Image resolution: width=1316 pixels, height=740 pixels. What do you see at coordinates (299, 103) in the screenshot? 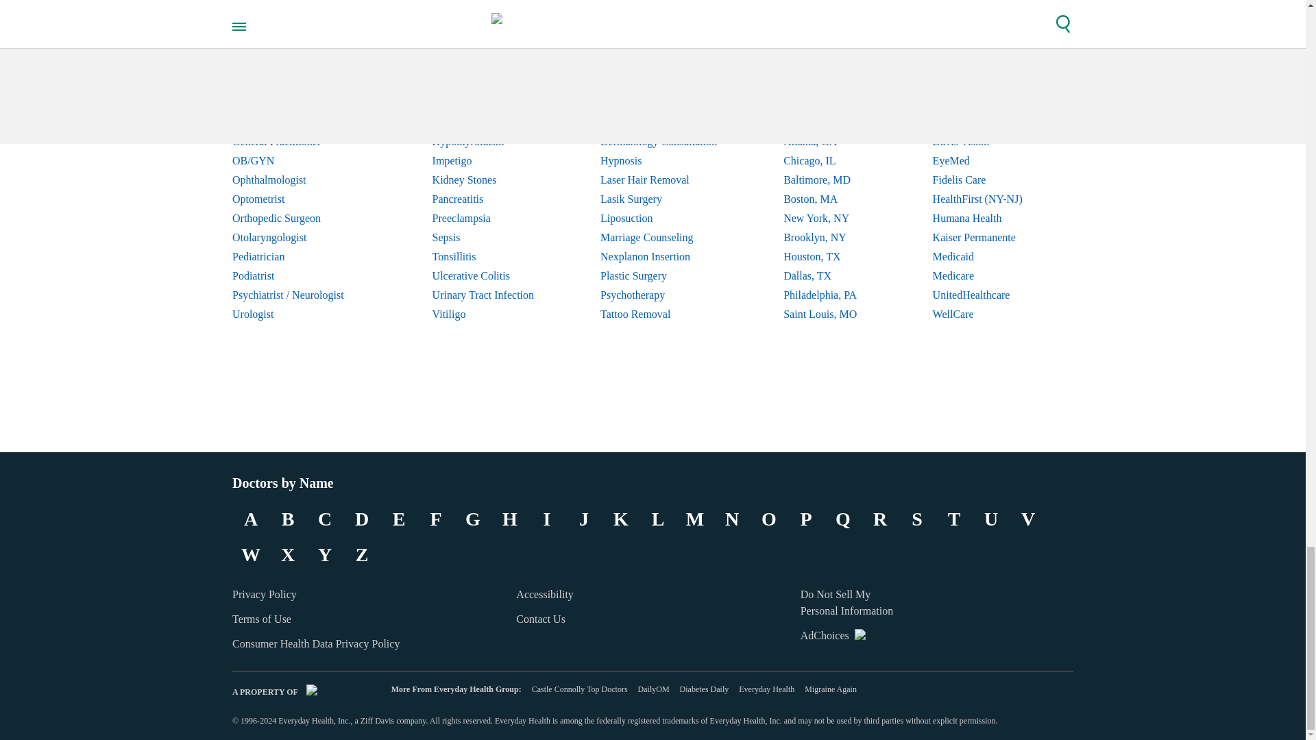
I see `Endocrinologist` at bounding box center [299, 103].